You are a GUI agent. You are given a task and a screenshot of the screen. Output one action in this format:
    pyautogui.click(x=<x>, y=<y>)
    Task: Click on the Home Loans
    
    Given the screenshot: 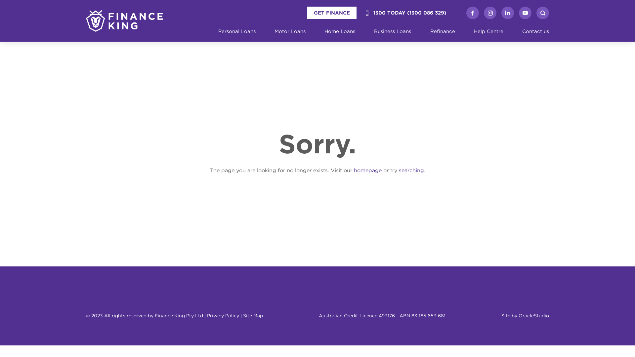 What is the action you would take?
    pyautogui.click(x=340, y=31)
    